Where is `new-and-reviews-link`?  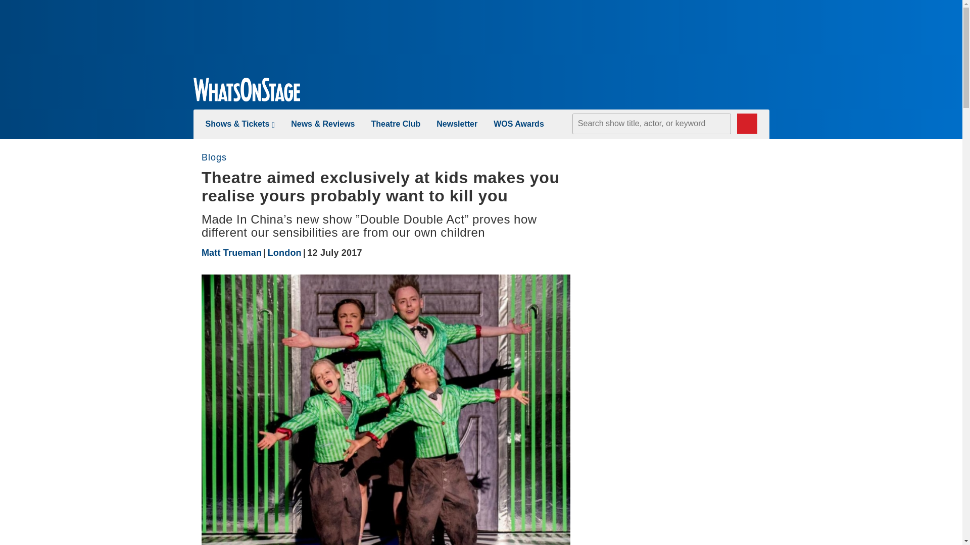 new-and-reviews-link is located at coordinates (323, 123).